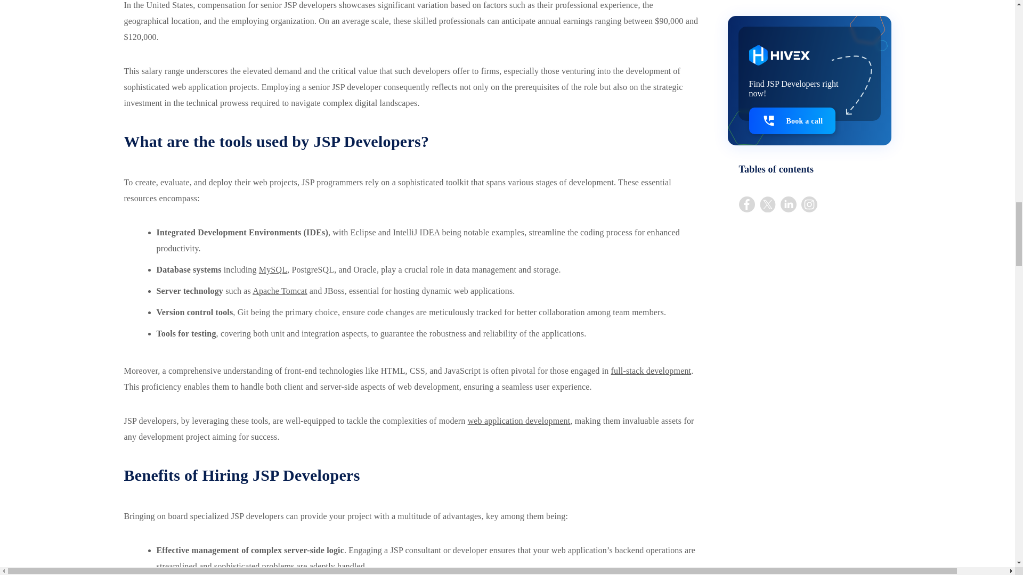 This screenshot has width=1023, height=575. What do you see at coordinates (651, 371) in the screenshot?
I see `full-stack development` at bounding box center [651, 371].